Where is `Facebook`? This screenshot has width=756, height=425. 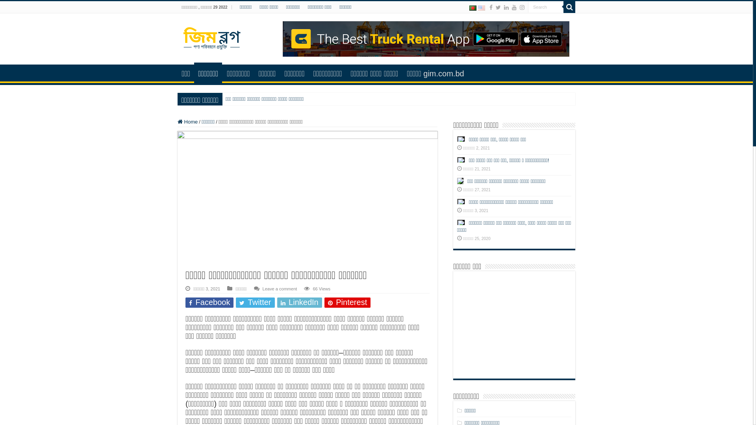 Facebook is located at coordinates (209, 303).